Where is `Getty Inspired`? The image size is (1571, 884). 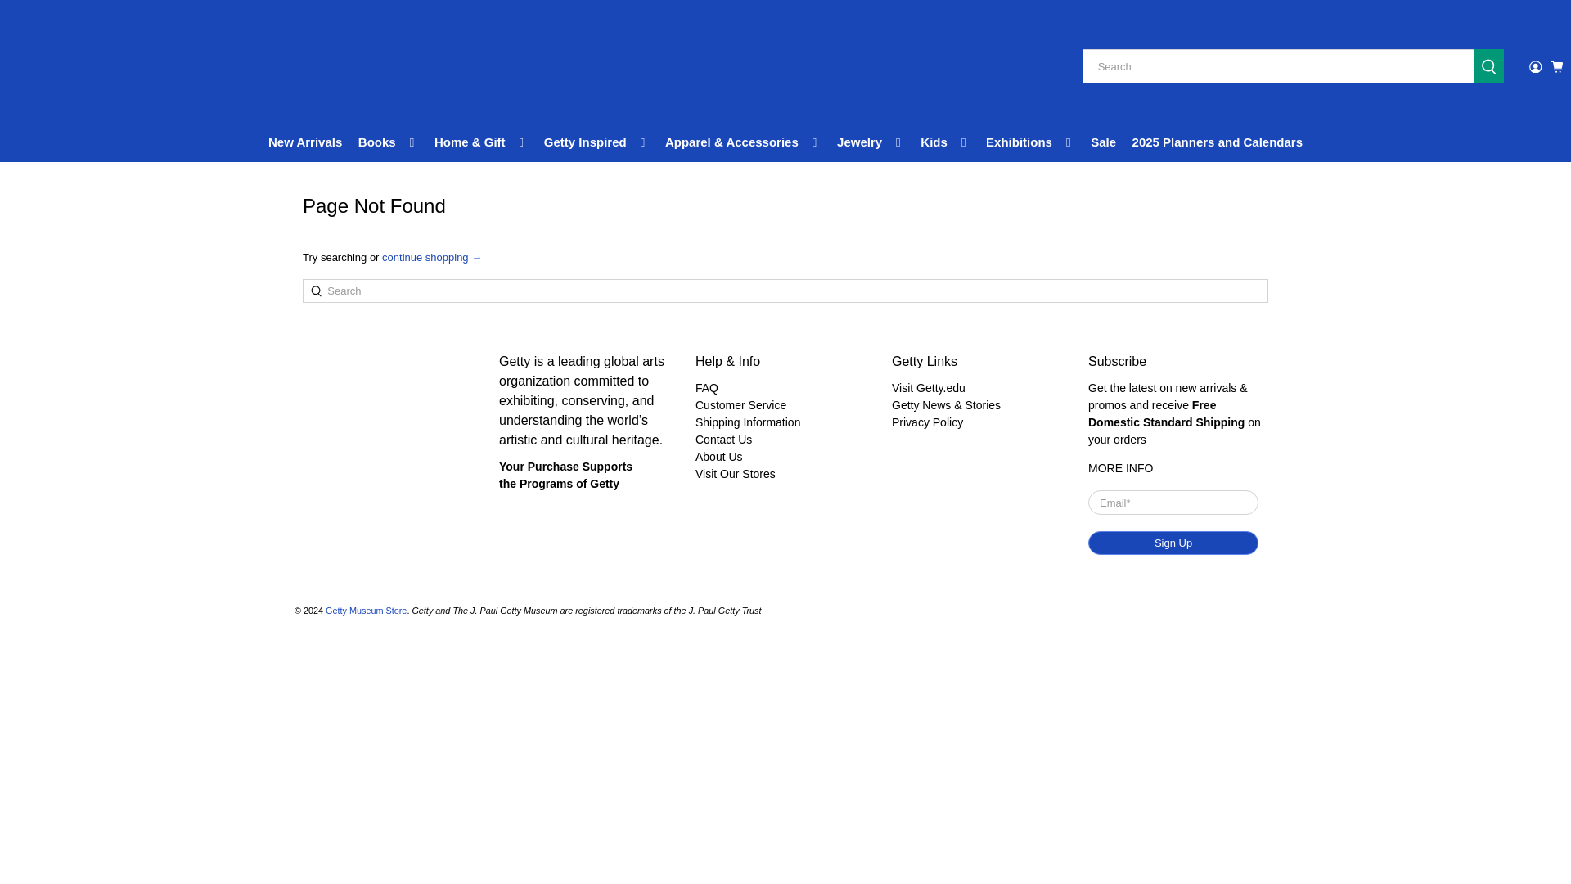 Getty Inspired is located at coordinates (596, 142).